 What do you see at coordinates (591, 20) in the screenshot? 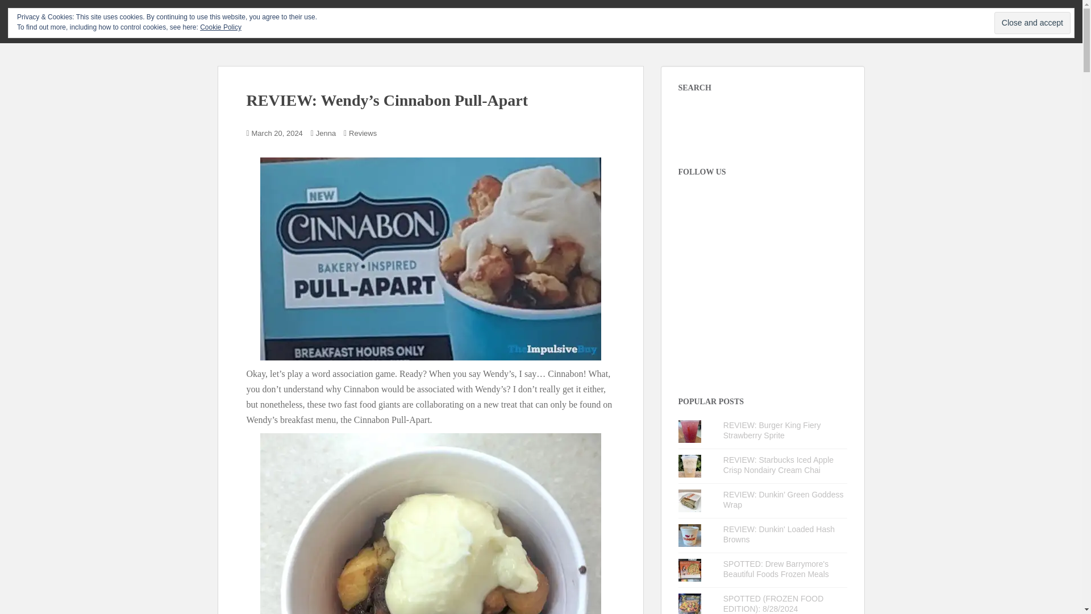
I see `RECENT REVIEWS` at bounding box center [591, 20].